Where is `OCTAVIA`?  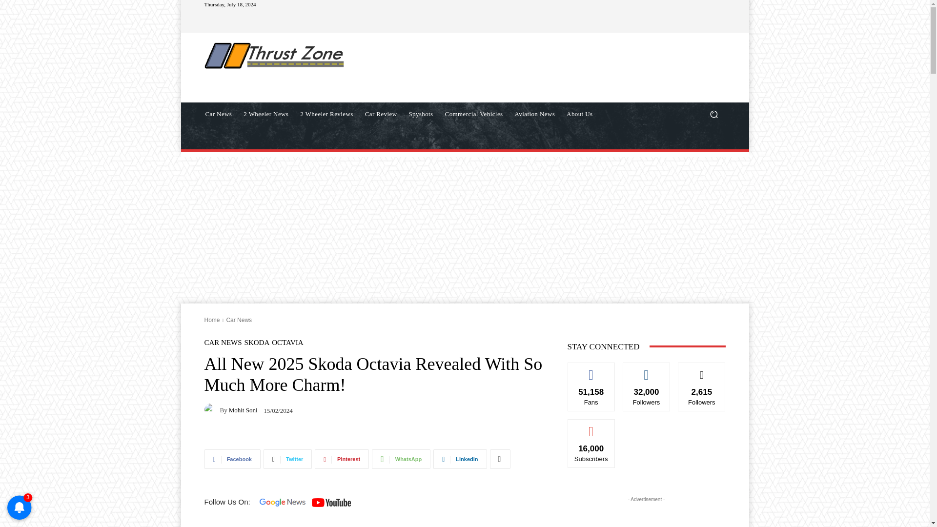 OCTAVIA is located at coordinates (287, 343).